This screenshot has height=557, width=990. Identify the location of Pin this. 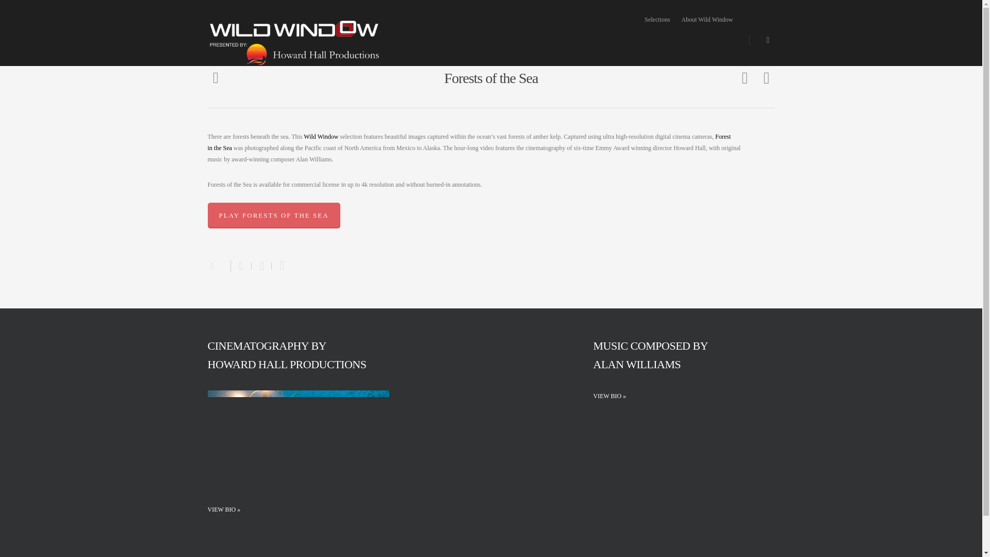
(279, 266).